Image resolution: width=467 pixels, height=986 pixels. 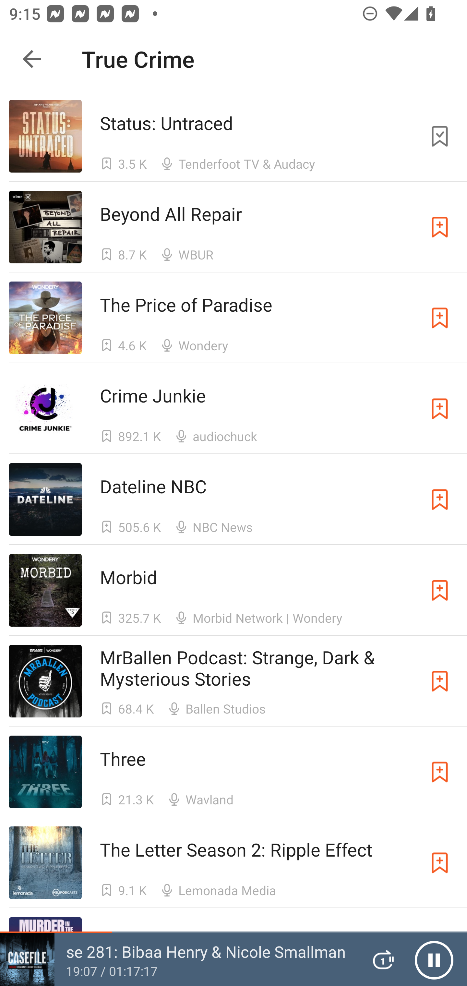 What do you see at coordinates (440, 681) in the screenshot?
I see `Subscribe` at bounding box center [440, 681].